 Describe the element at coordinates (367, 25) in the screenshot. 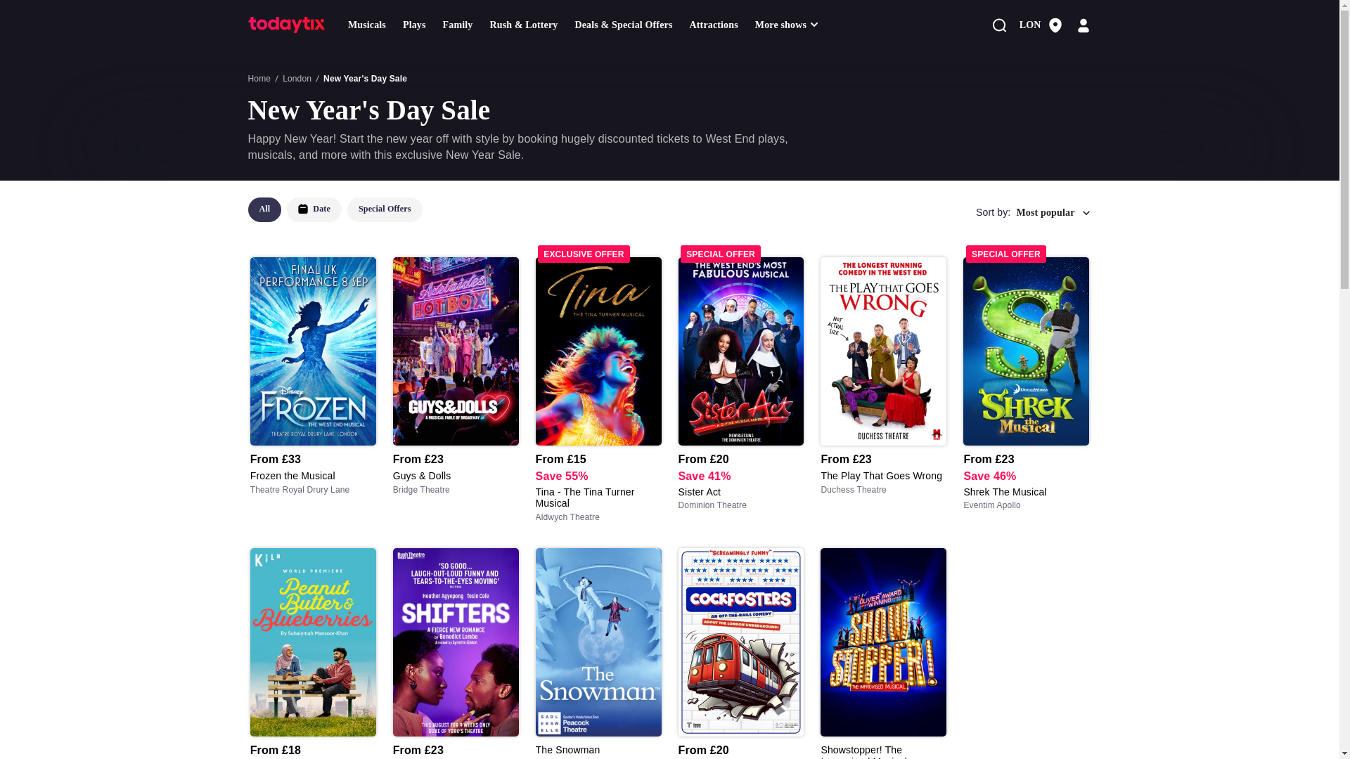

I see `Date` at that location.